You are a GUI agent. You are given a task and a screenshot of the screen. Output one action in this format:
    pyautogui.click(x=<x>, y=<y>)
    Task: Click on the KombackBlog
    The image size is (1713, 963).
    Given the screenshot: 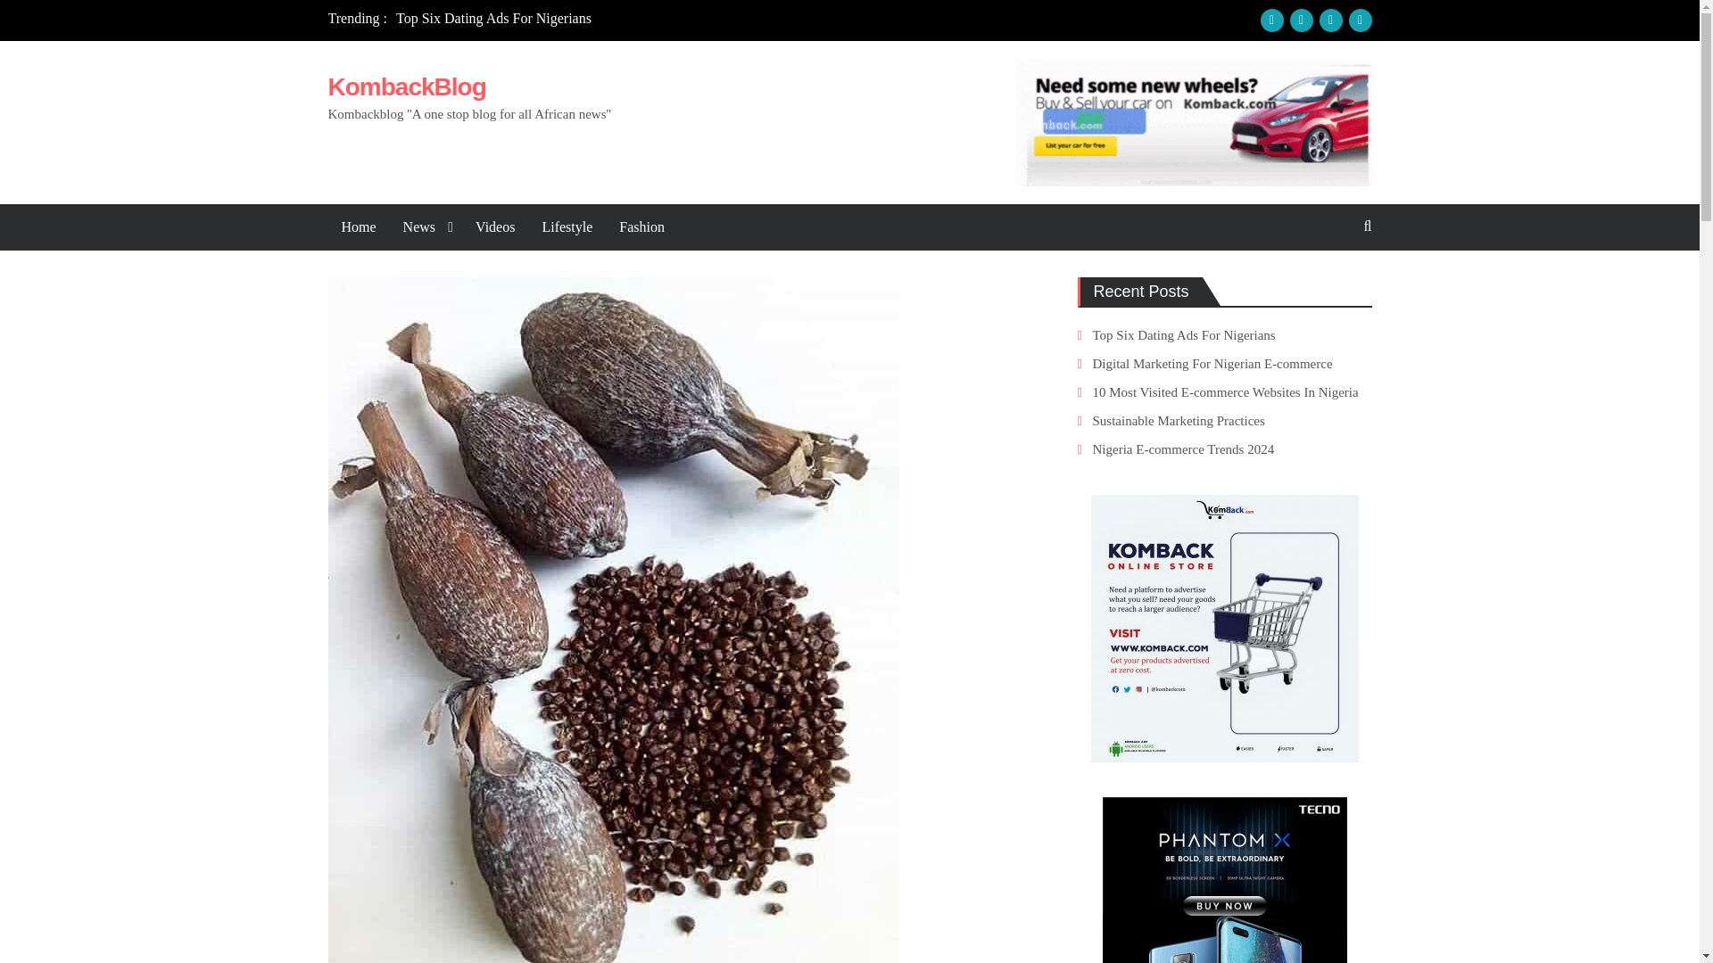 What is the action you would take?
    pyautogui.click(x=407, y=87)
    